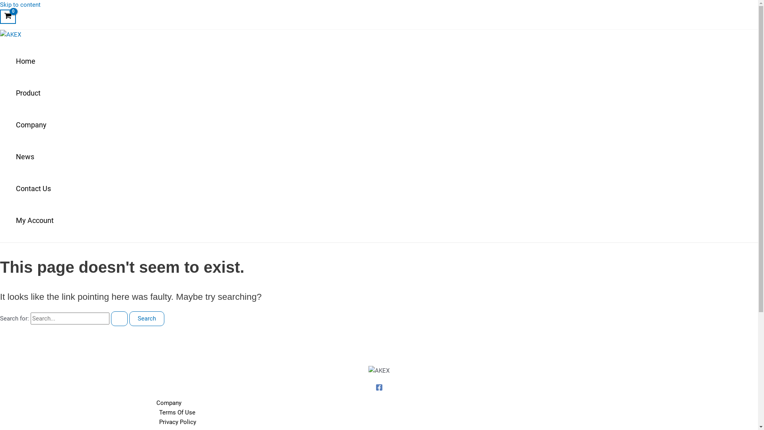  I want to click on Search, so click(147, 319).